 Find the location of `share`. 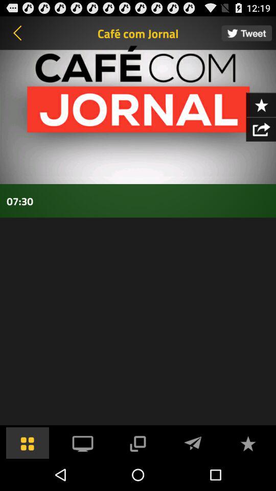

share is located at coordinates (261, 129).